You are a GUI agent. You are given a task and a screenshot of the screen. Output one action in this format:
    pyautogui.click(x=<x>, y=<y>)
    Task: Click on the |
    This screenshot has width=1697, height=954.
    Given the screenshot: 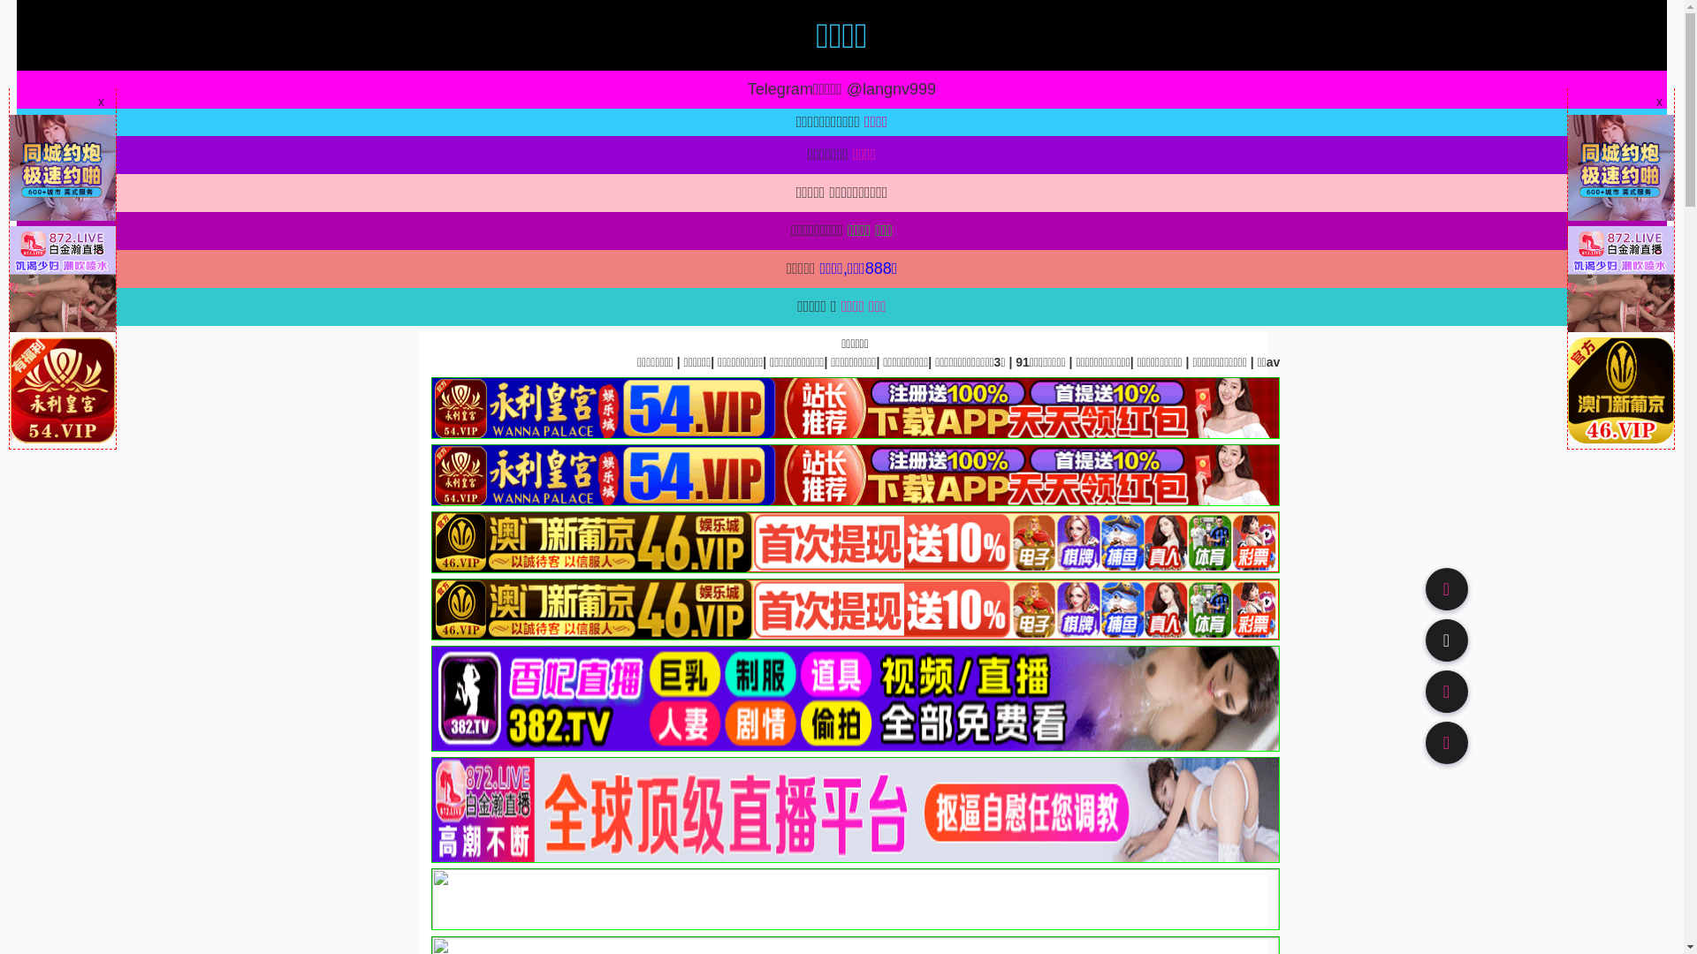 What is the action you would take?
    pyautogui.click(x=224, y=362)
    